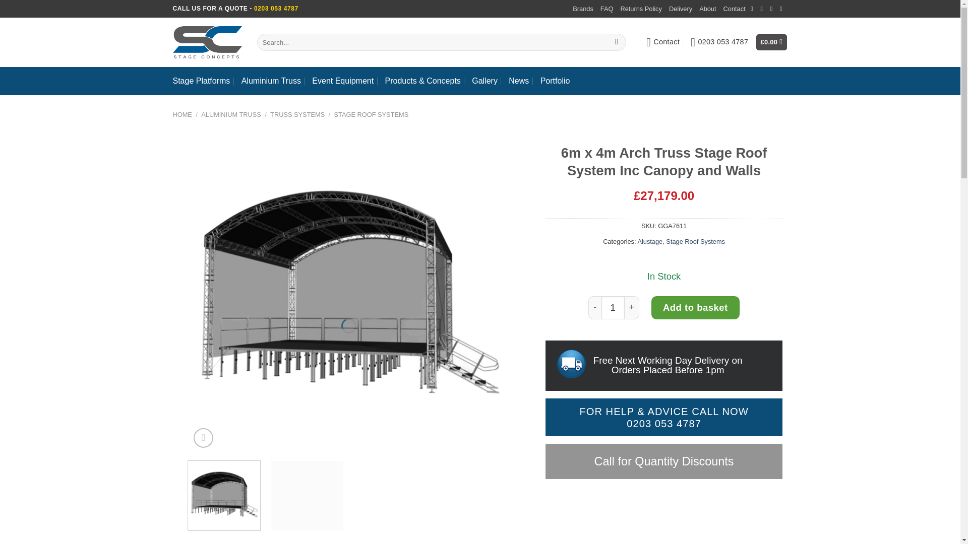  I want to click on Follow on Facebook, so click(754, 8).